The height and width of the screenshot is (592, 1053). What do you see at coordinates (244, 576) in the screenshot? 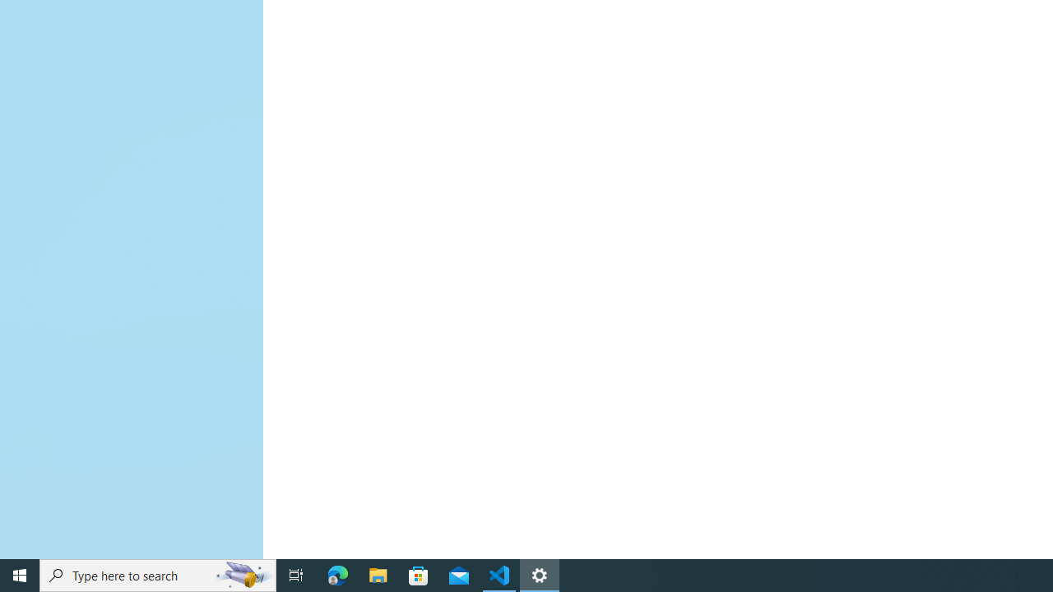
I see `Search highlights icon opens search home window` at bounding box center [244, 576].